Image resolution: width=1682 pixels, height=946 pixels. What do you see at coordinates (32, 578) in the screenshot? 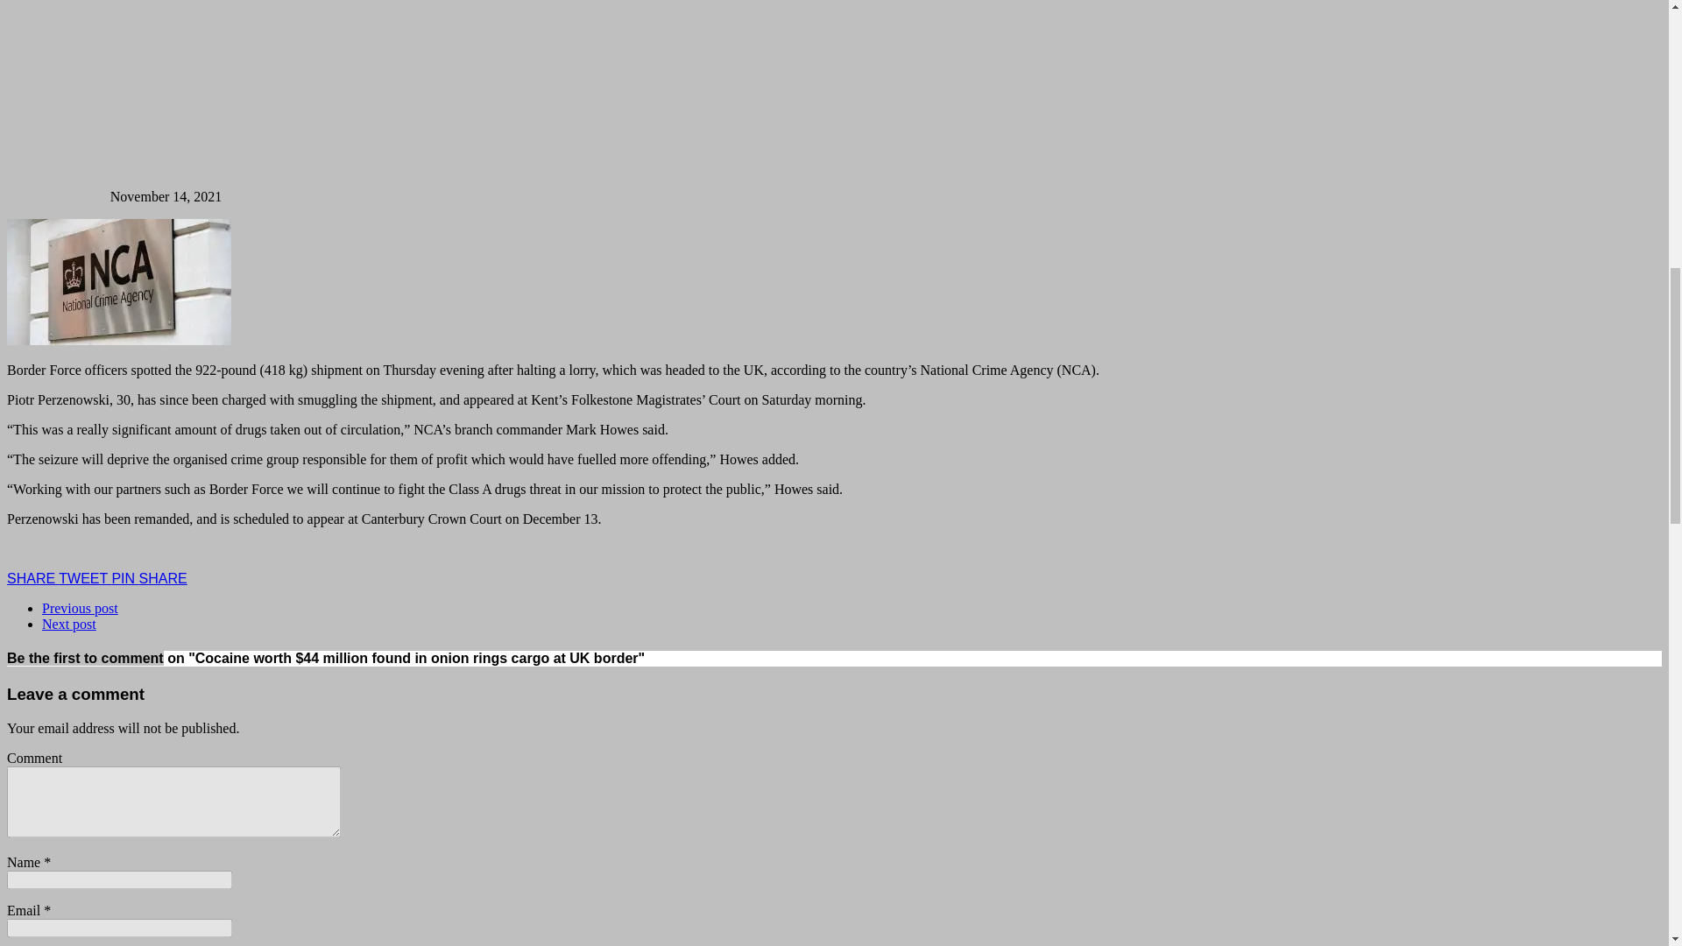
I see `Share on Facebook` at bounding box center [32, 578].